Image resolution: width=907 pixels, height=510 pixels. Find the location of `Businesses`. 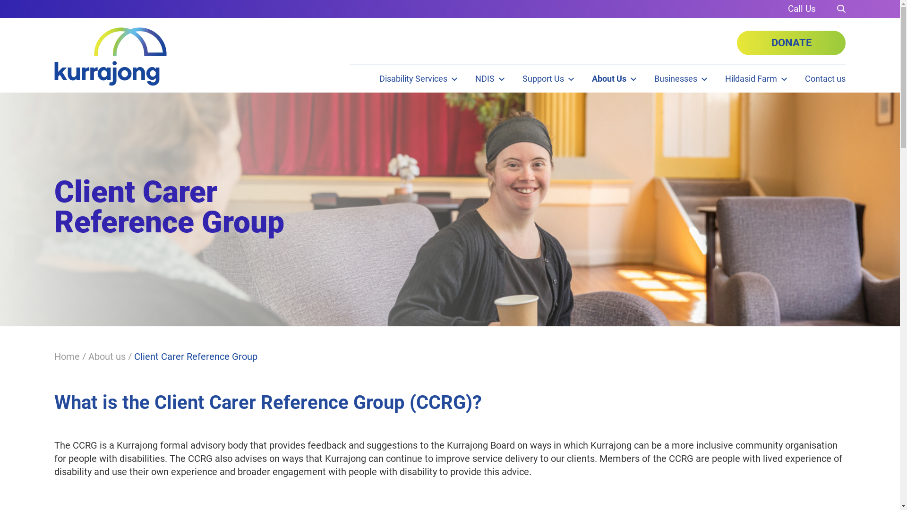

Businesses is located at coordinates (681, 79).